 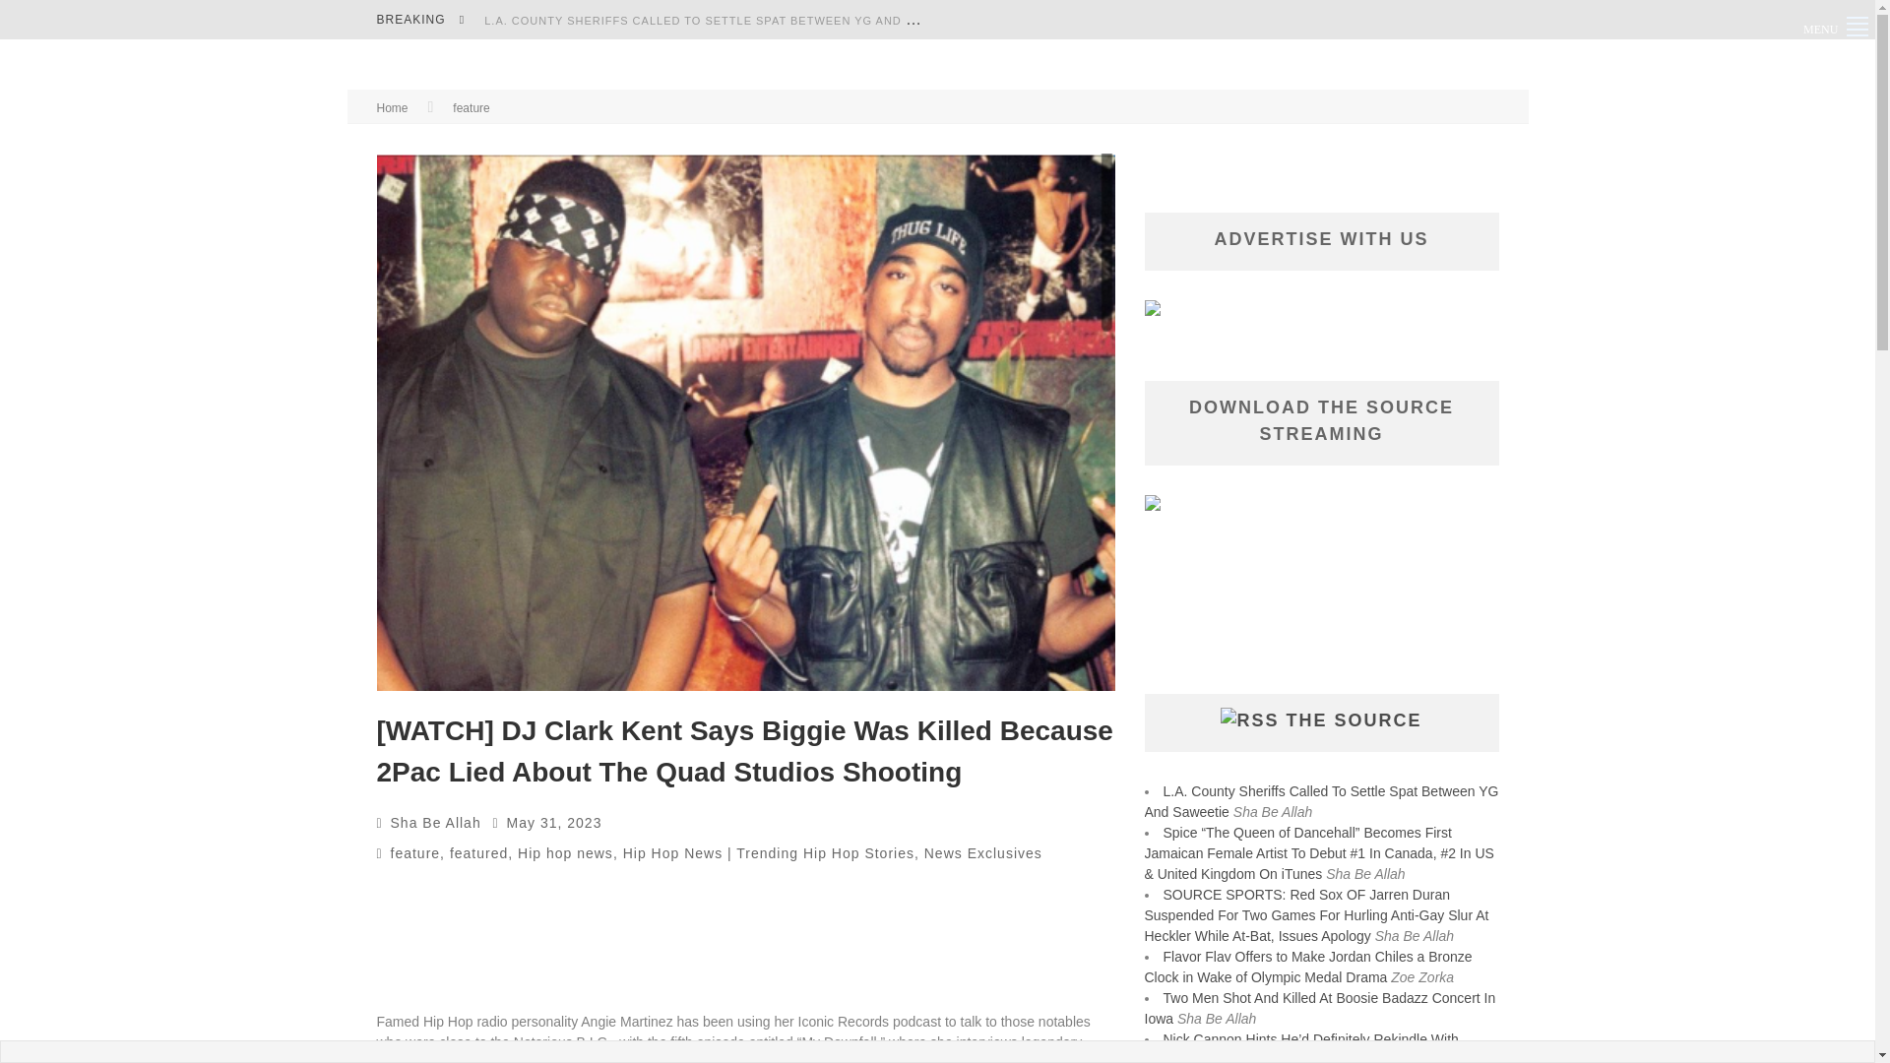 What do you see at coordinates (982, 852) in the screenshot?
I see `View all posts in News Exclusives` at bounding box center [982, 852].